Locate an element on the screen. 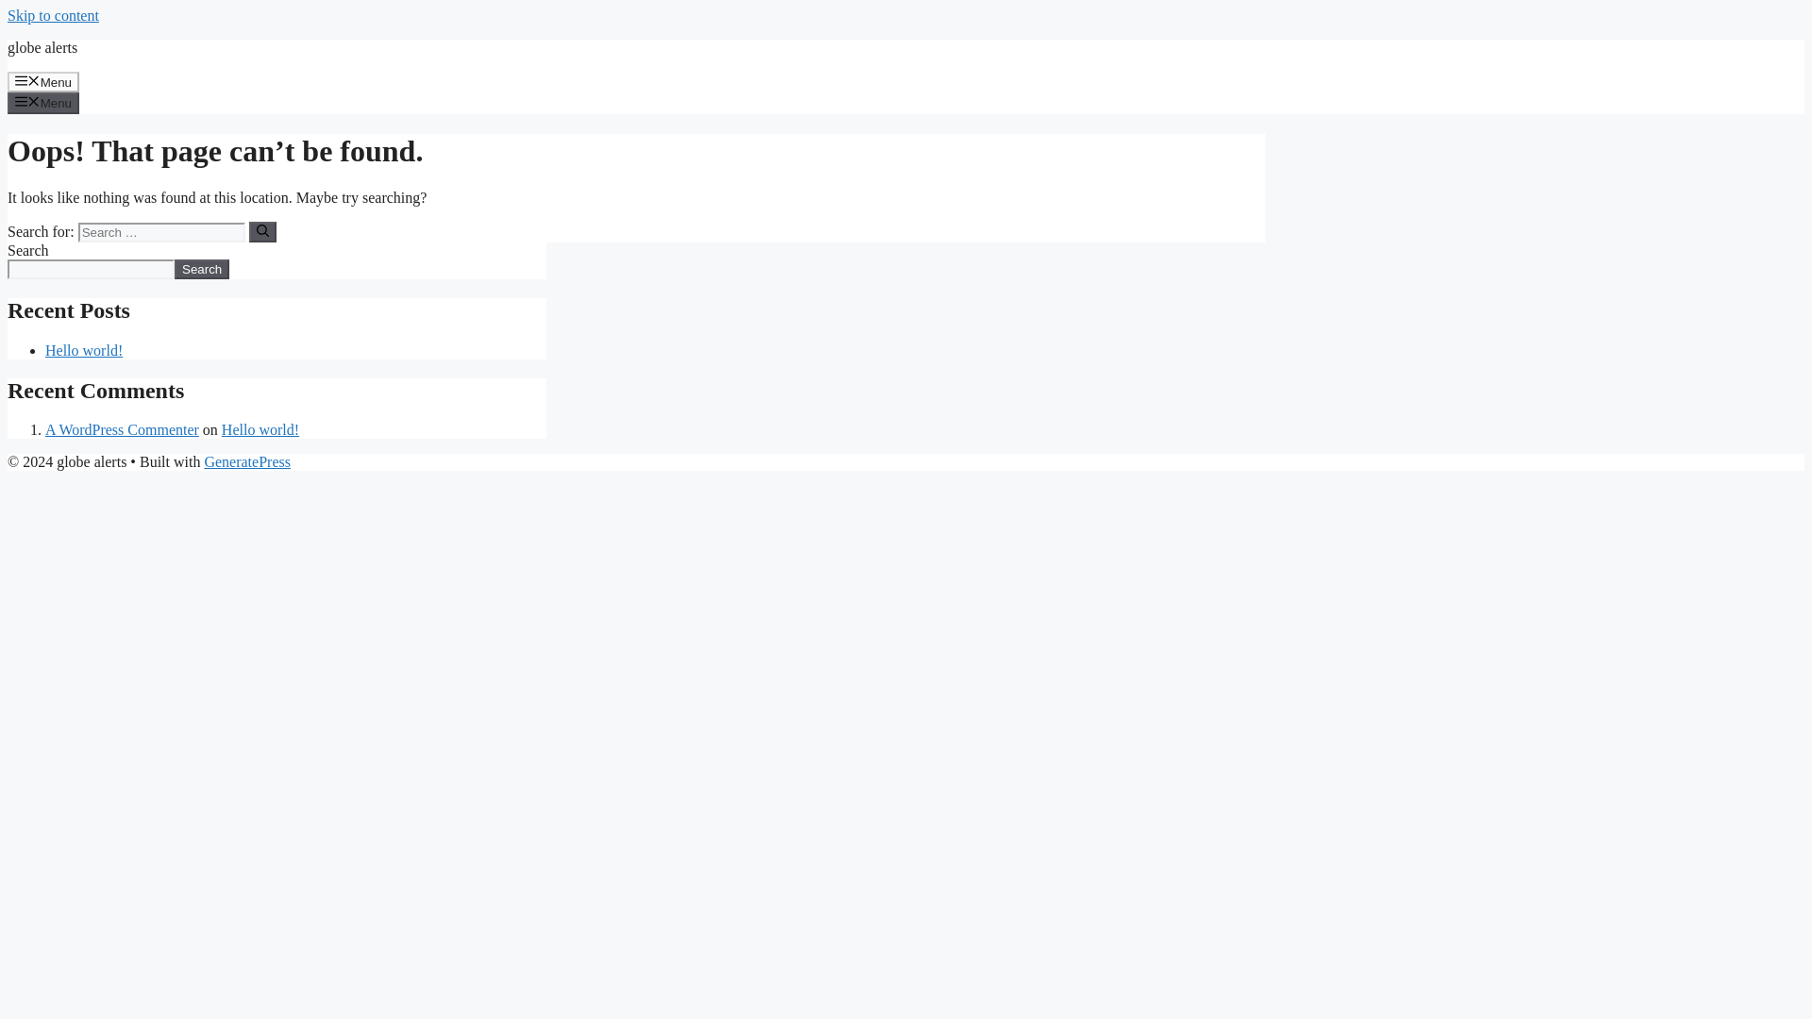  Hello world! is located at coordinates (84, 350).